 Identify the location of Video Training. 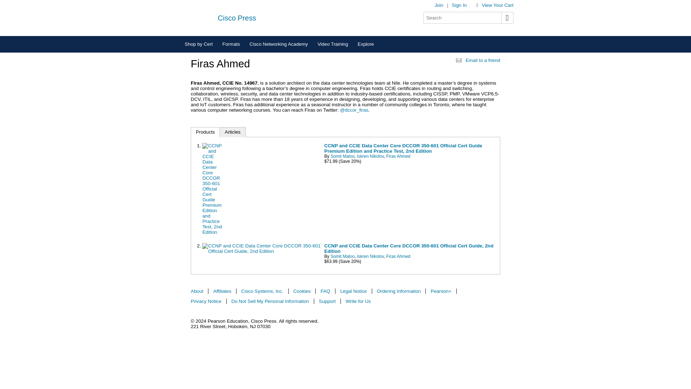
(333, 44).